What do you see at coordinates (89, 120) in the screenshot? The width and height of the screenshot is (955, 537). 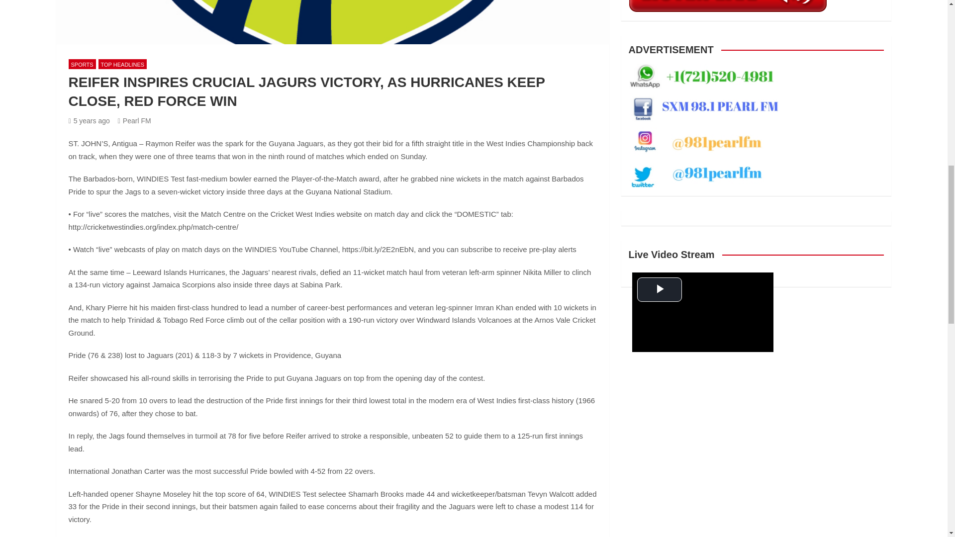 I see `5 years ago` at bounding box center [89, 120].